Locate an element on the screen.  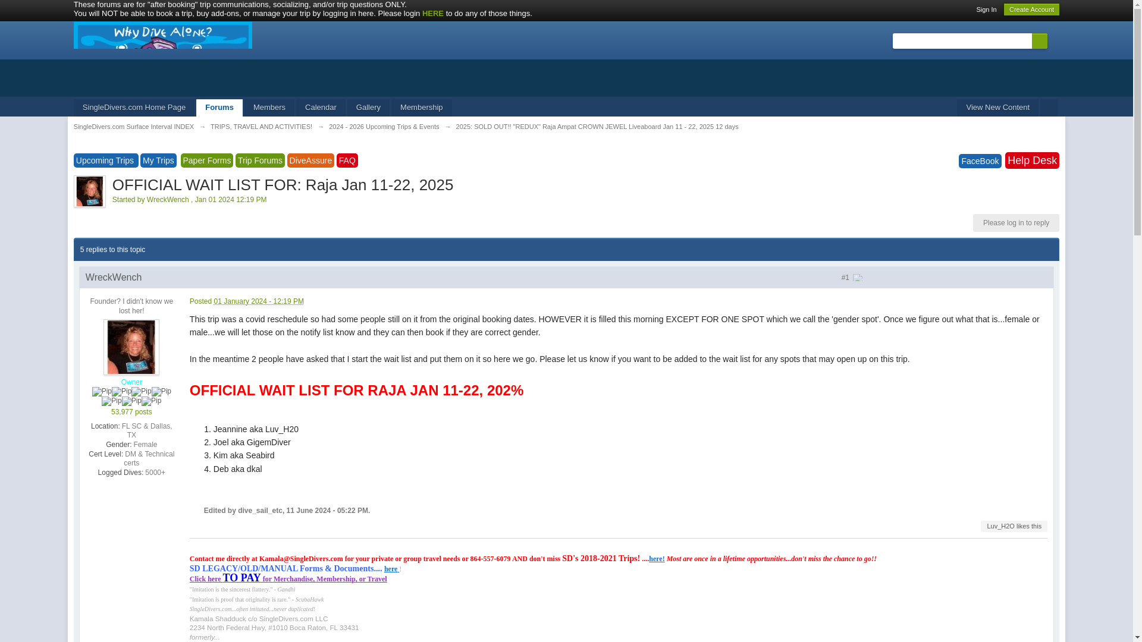
Search is located at coordinates (1040, 41).